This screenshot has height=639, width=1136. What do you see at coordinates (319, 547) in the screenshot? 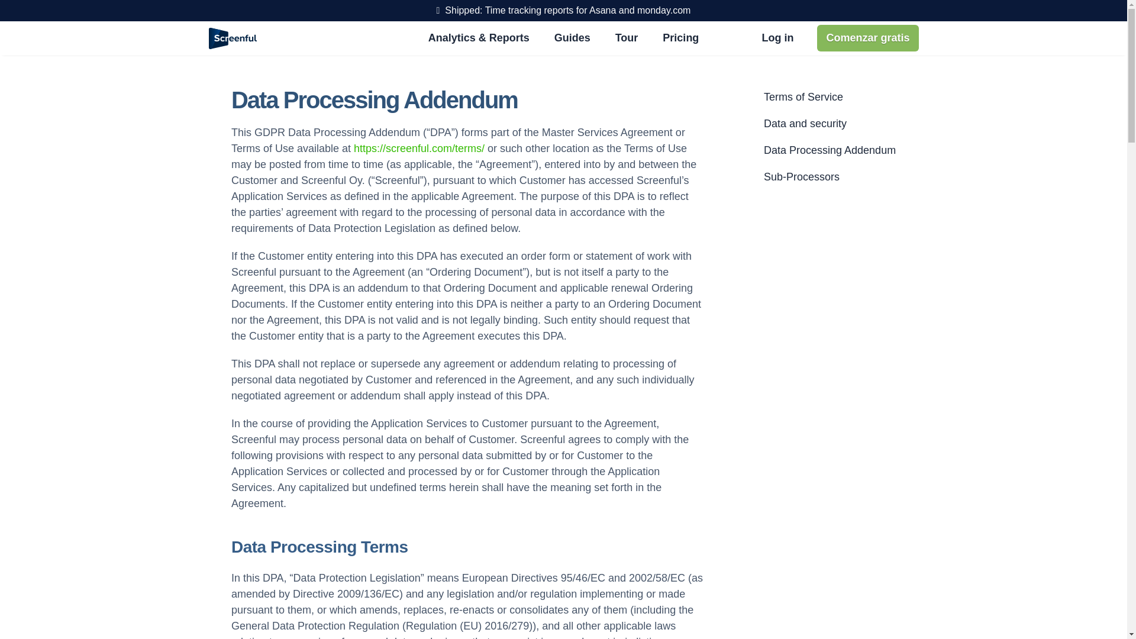
I see `Data Processing Terms` at bounding box center [319, 547].